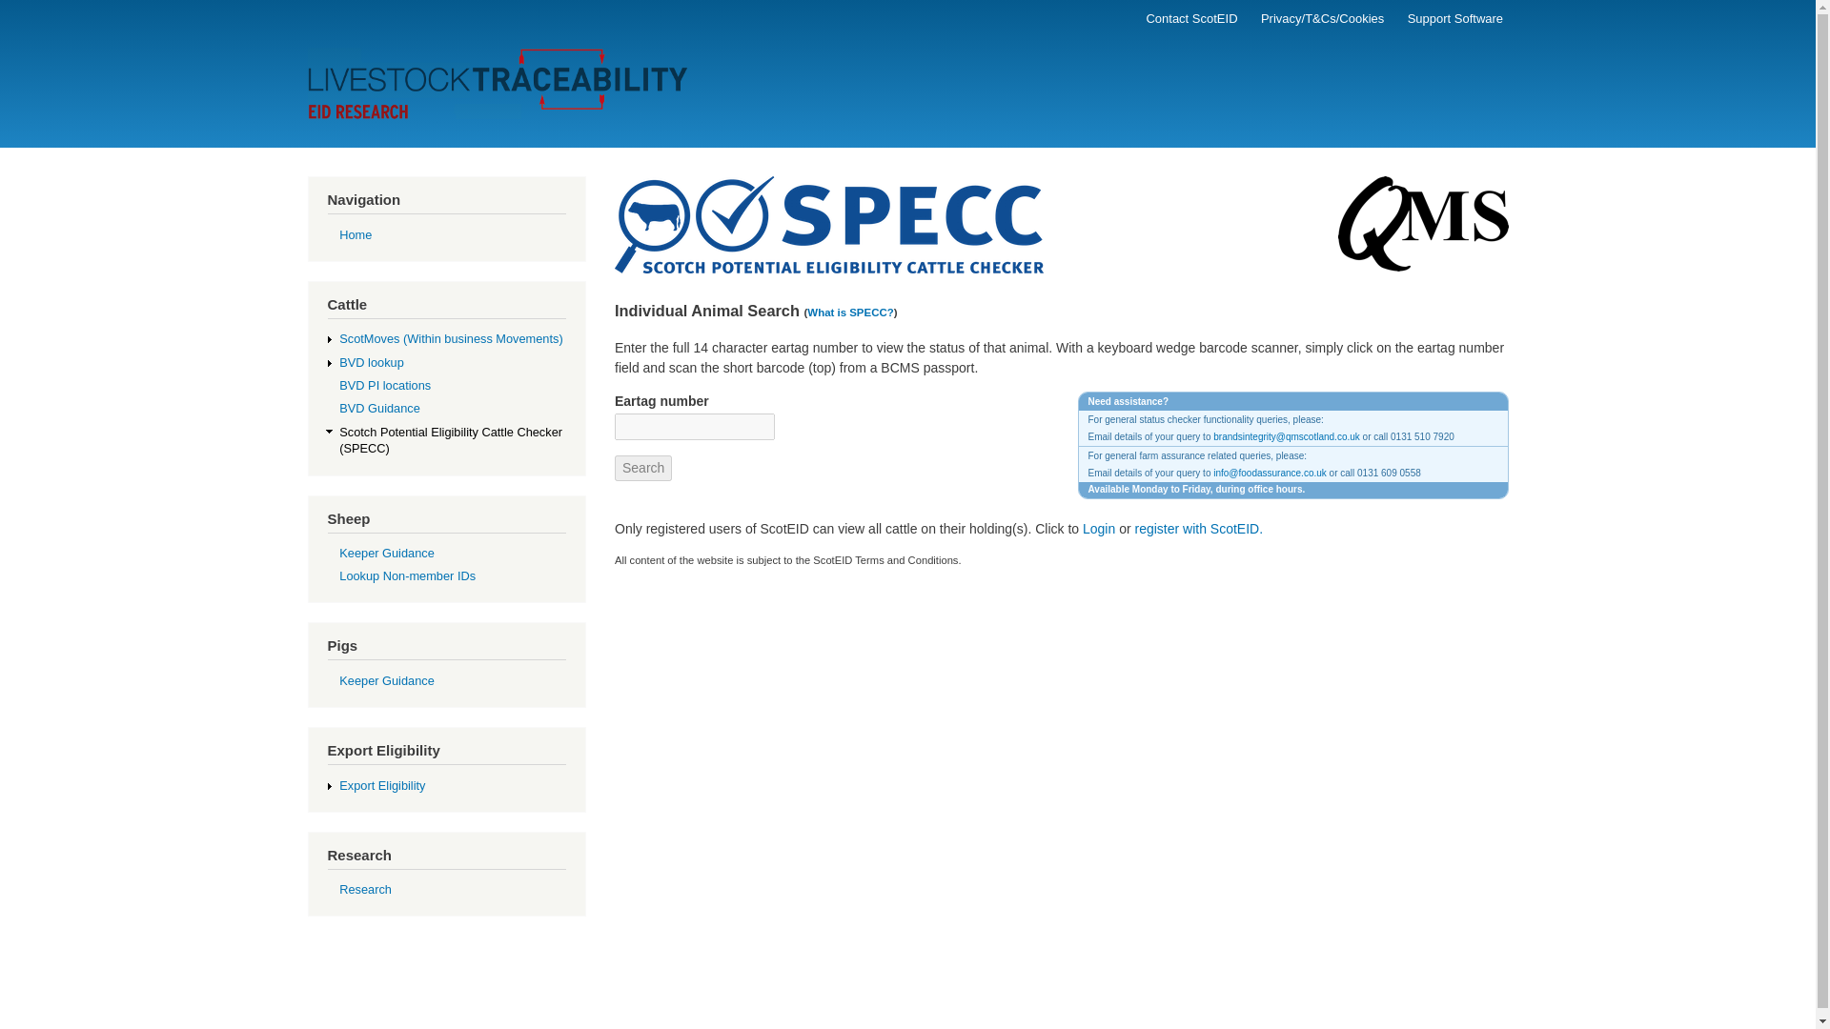  I want to click on Skip to main content, so click(907, 2).